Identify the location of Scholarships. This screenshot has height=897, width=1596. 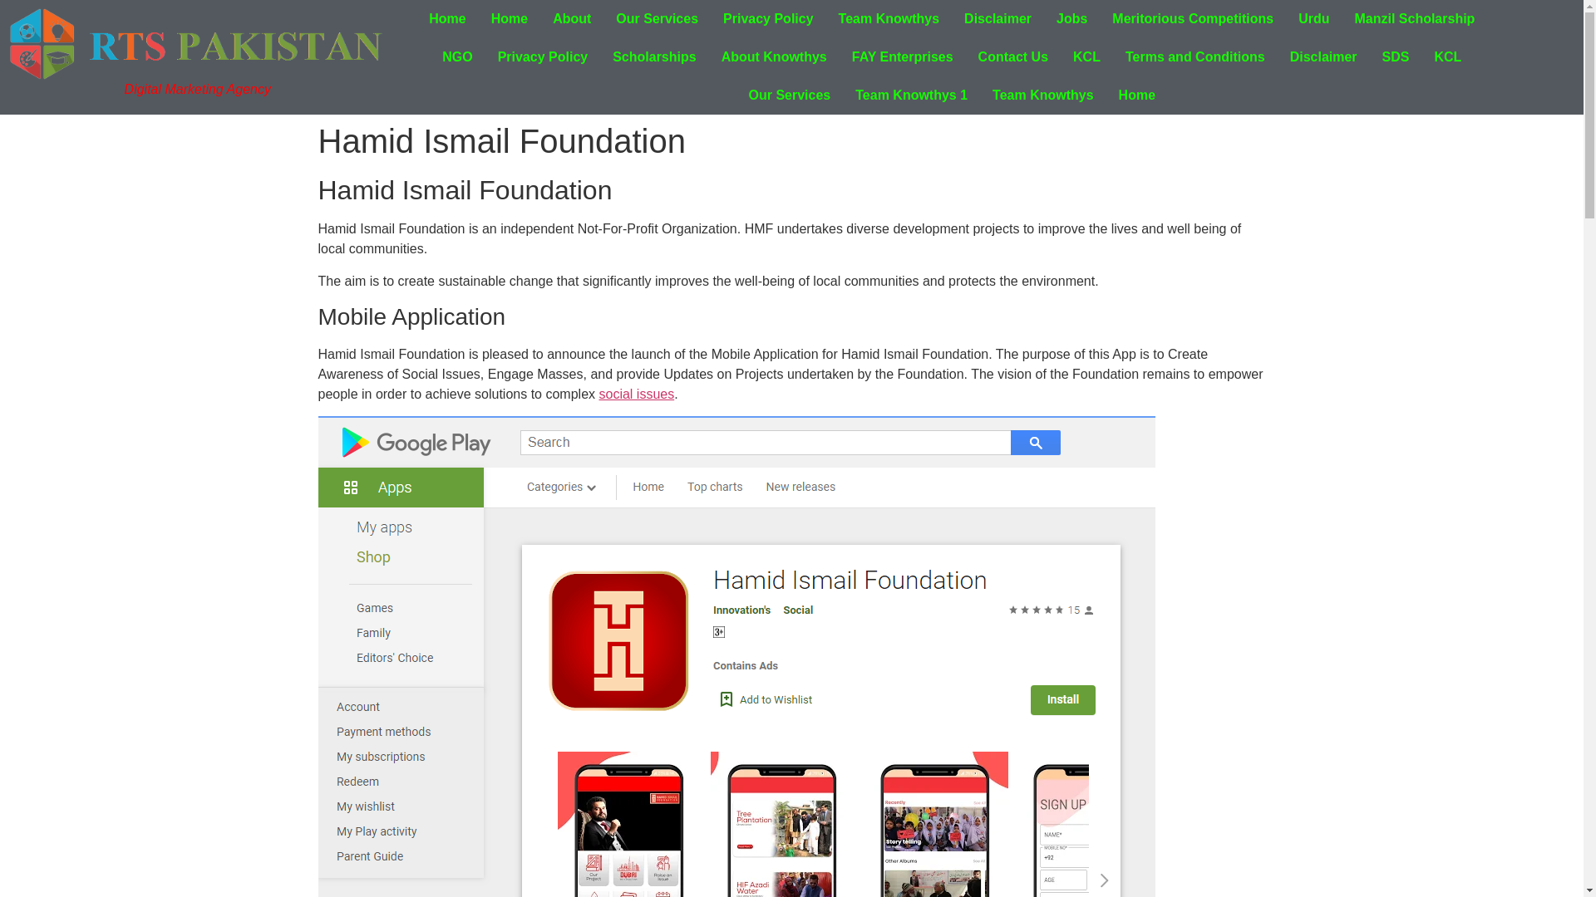
(653, 56).